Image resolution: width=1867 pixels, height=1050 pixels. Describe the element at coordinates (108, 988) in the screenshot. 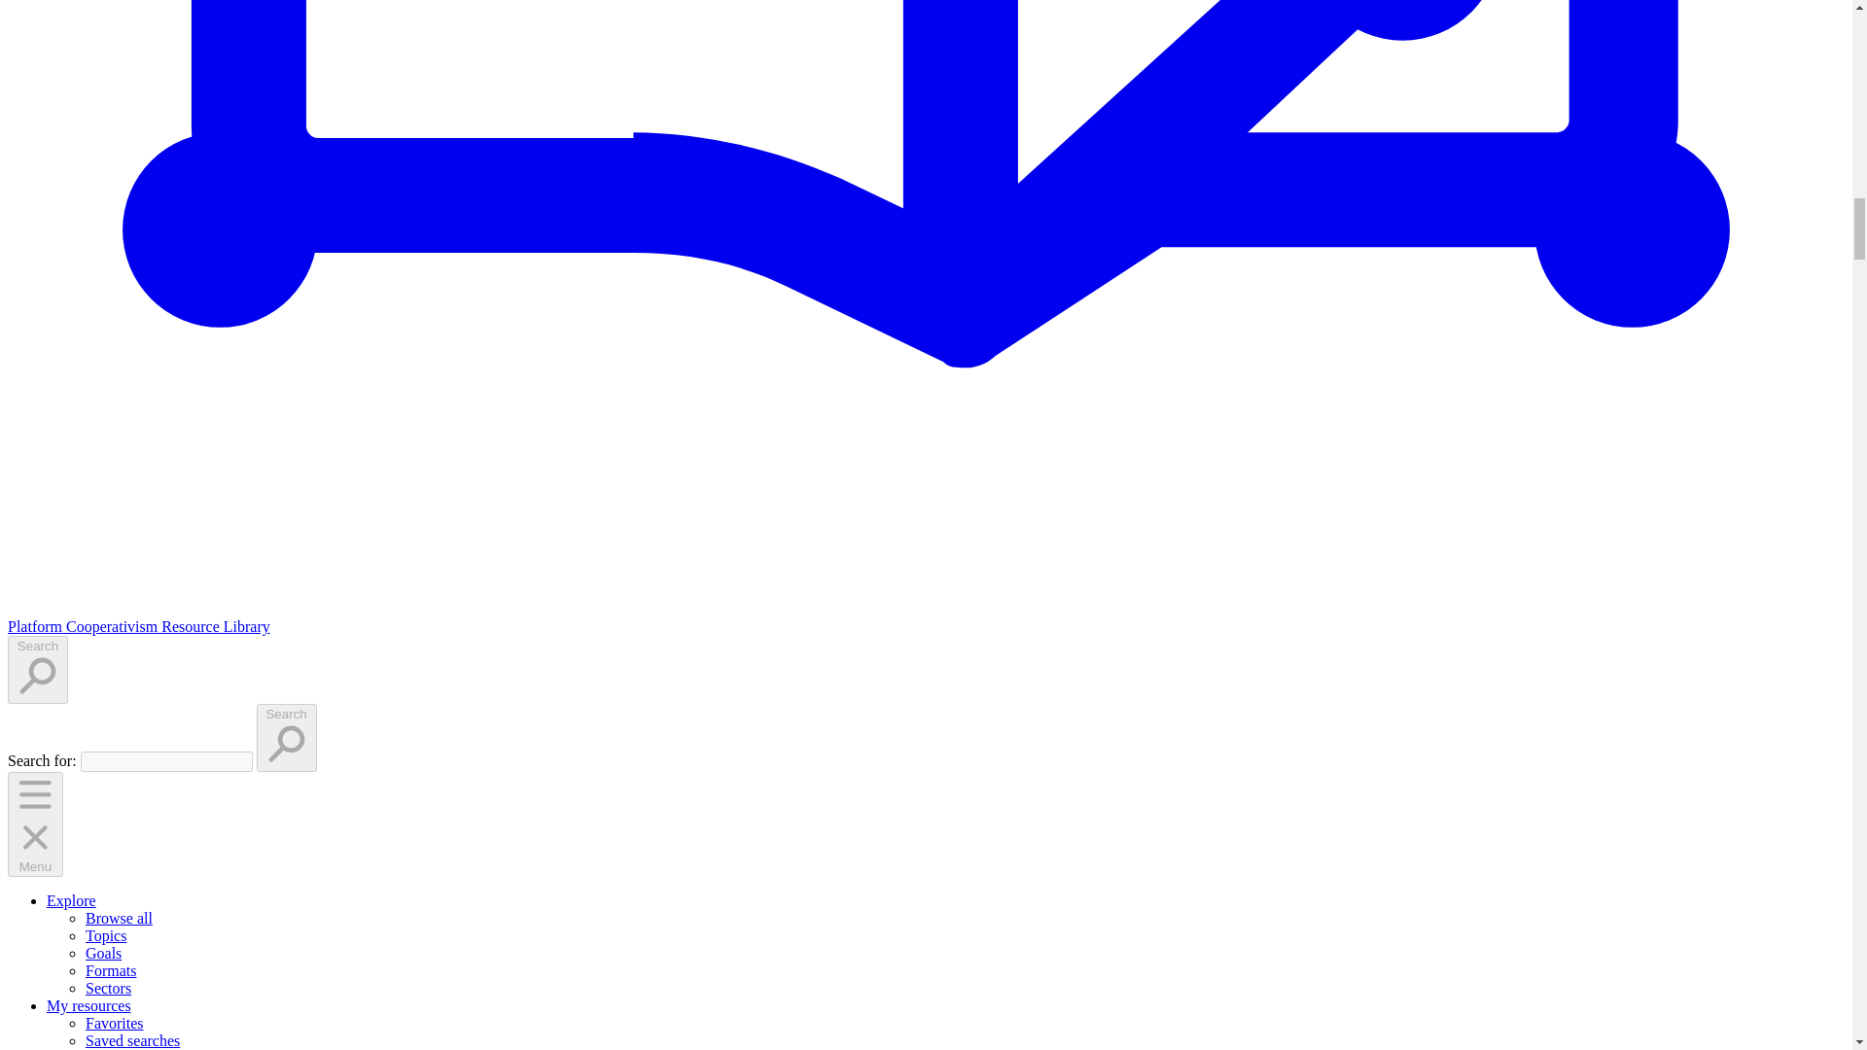

I see `Sectors` at that location.